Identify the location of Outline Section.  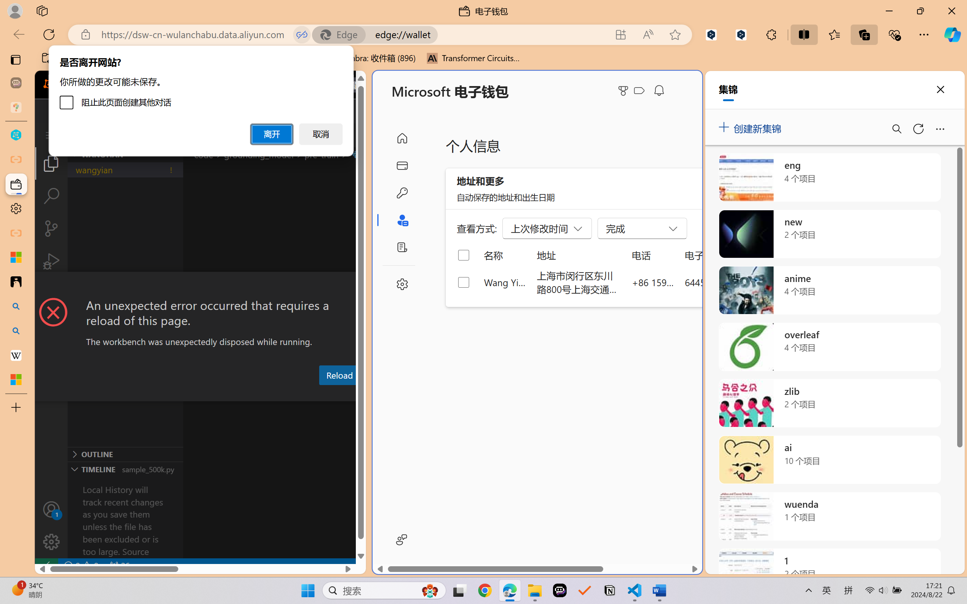
(125, 454).